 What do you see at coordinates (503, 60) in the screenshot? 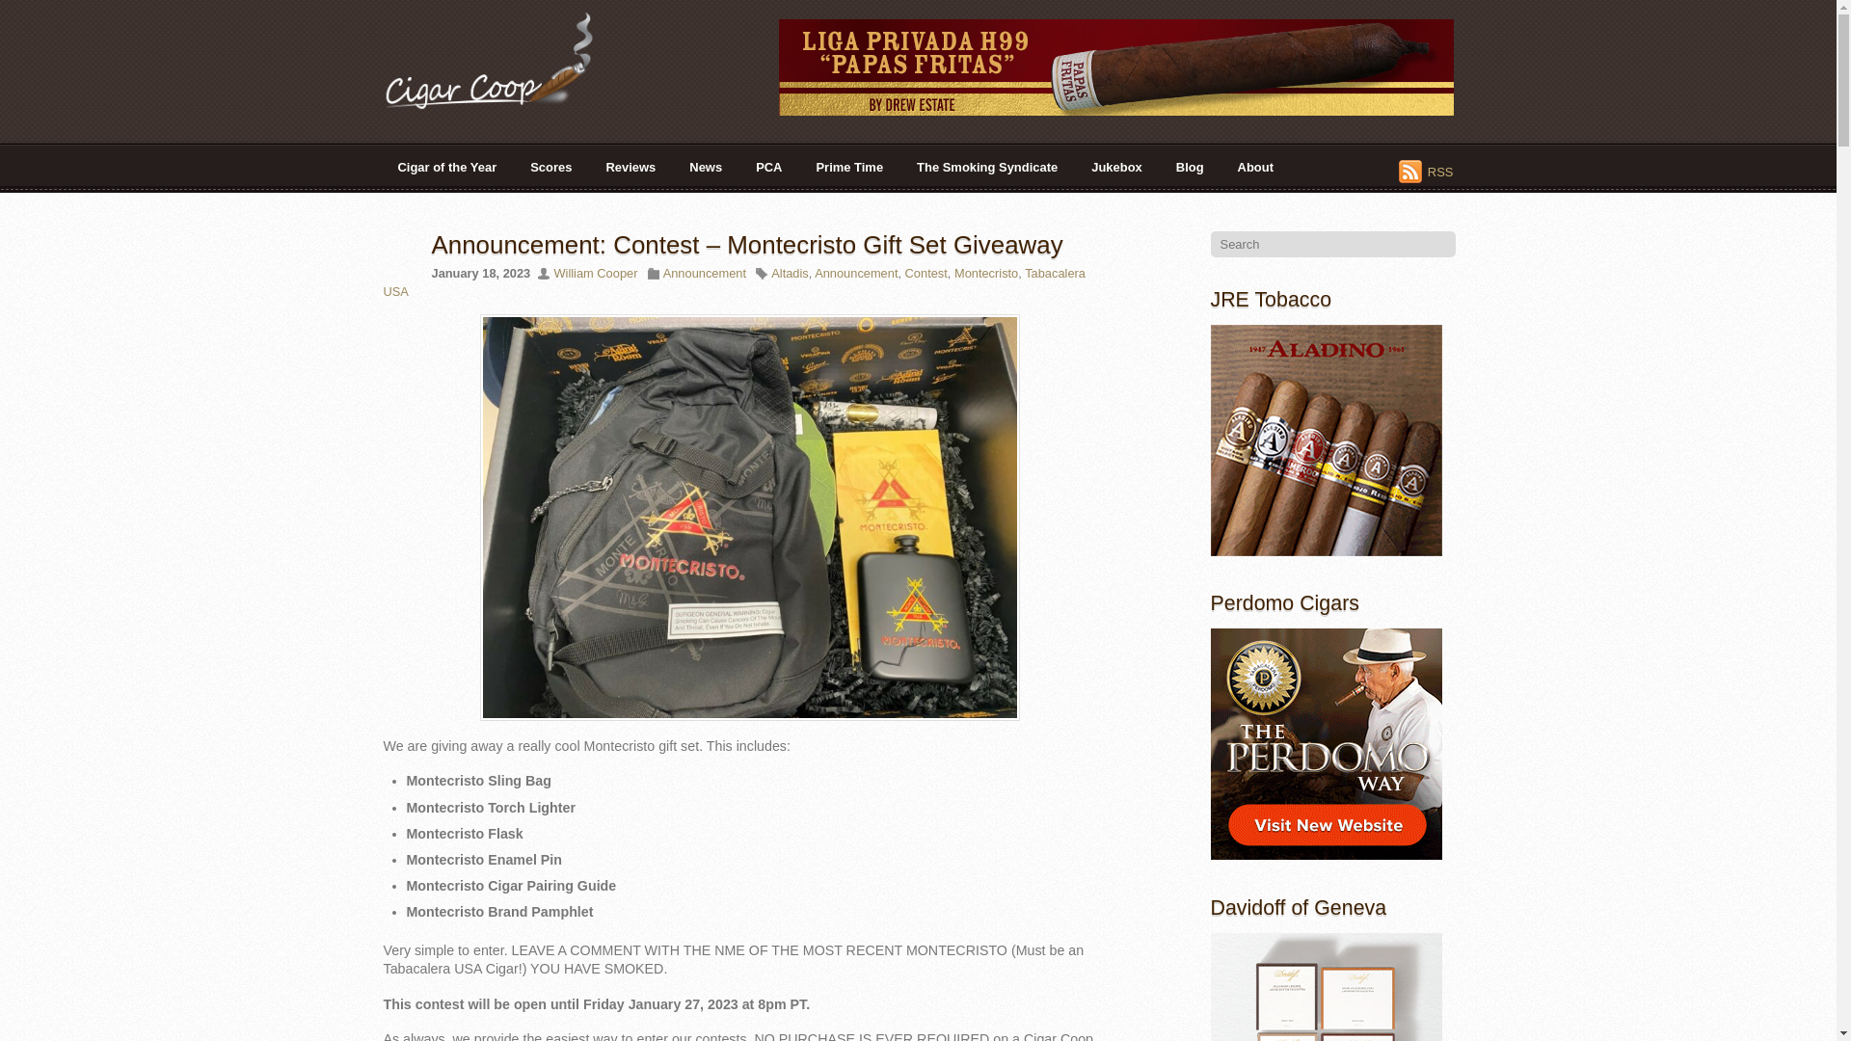
I see `Cigar Coop` at bounding box center [503, 60].